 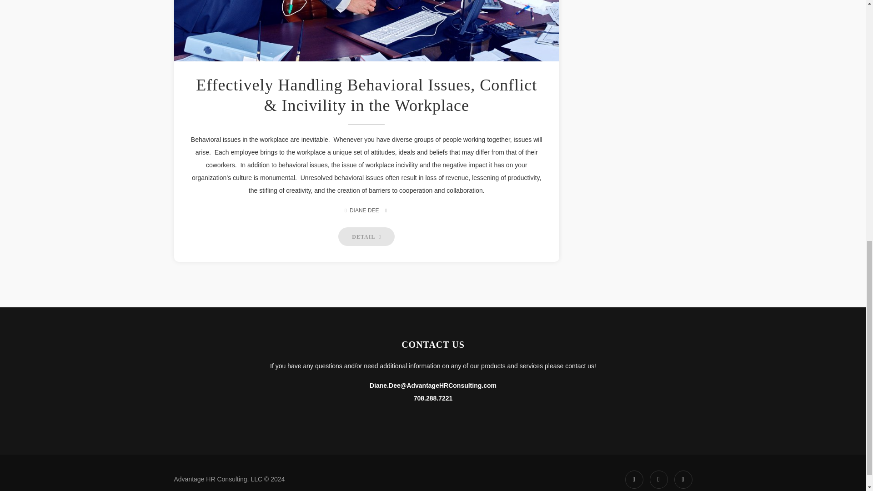 I want to click on 708.288.7221, so click(x=433, y=398).